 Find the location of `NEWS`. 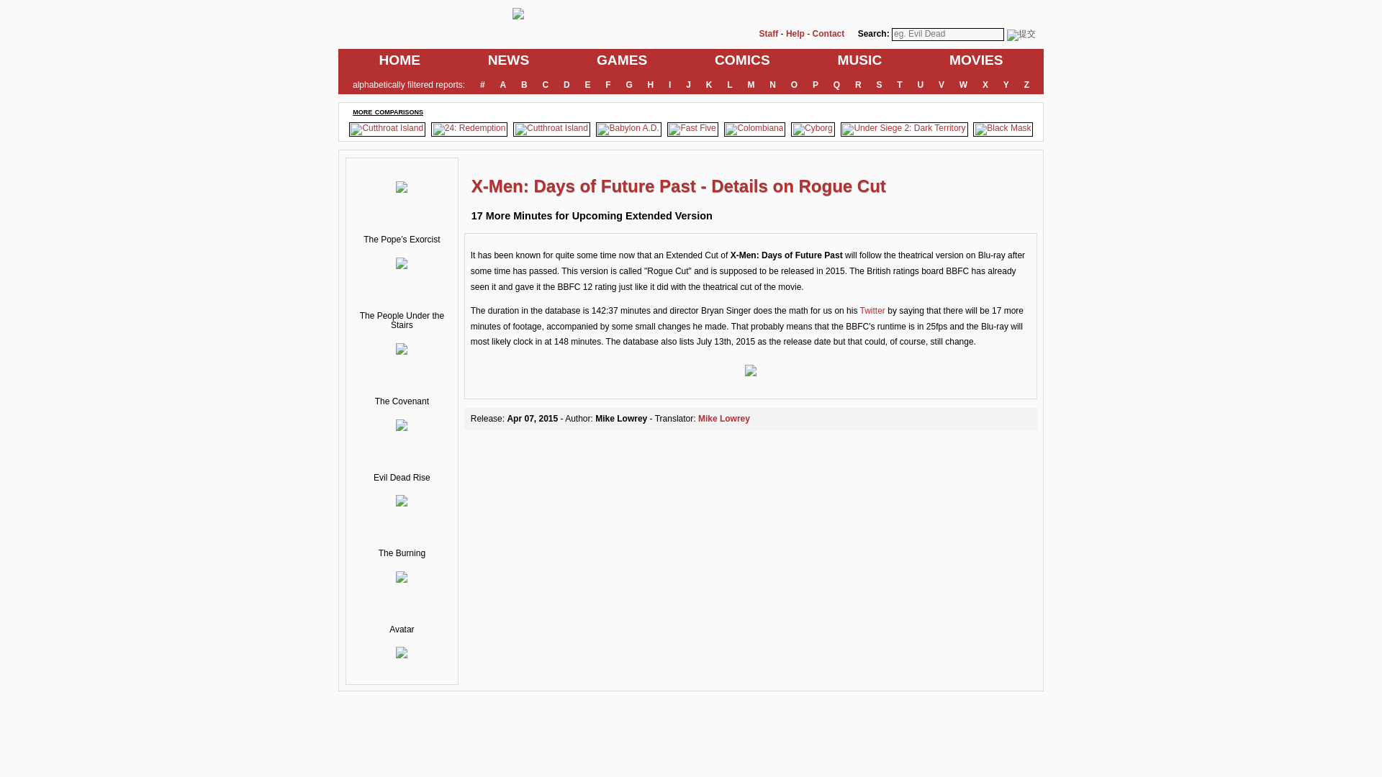

NEWS is located at coordinates (508, 60).